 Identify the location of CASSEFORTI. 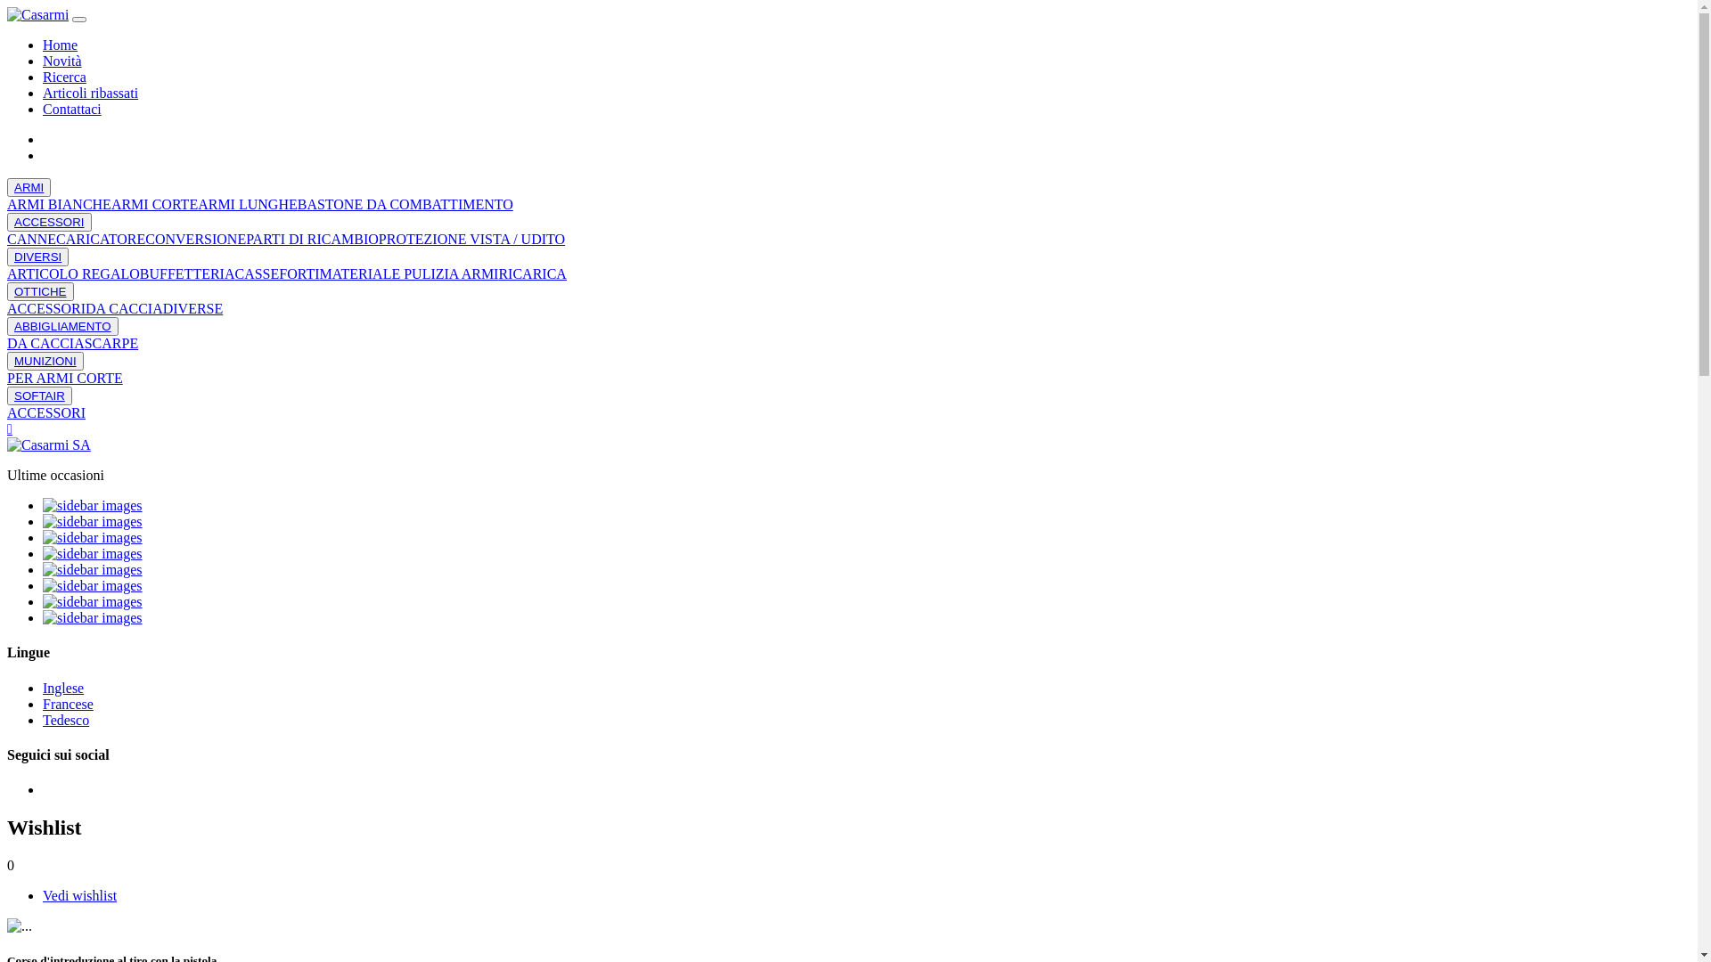
(276, 274).